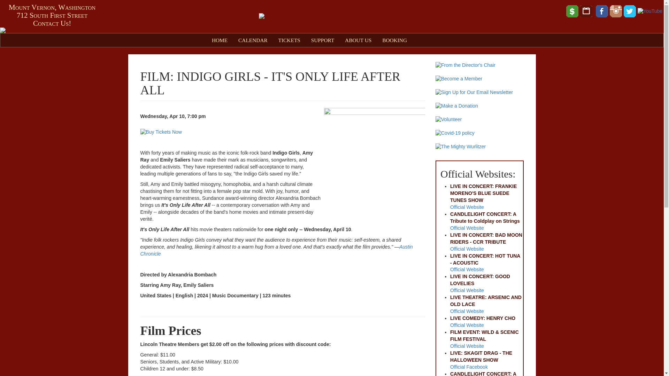  I want to click on SUPPORT, so click(322, 40).